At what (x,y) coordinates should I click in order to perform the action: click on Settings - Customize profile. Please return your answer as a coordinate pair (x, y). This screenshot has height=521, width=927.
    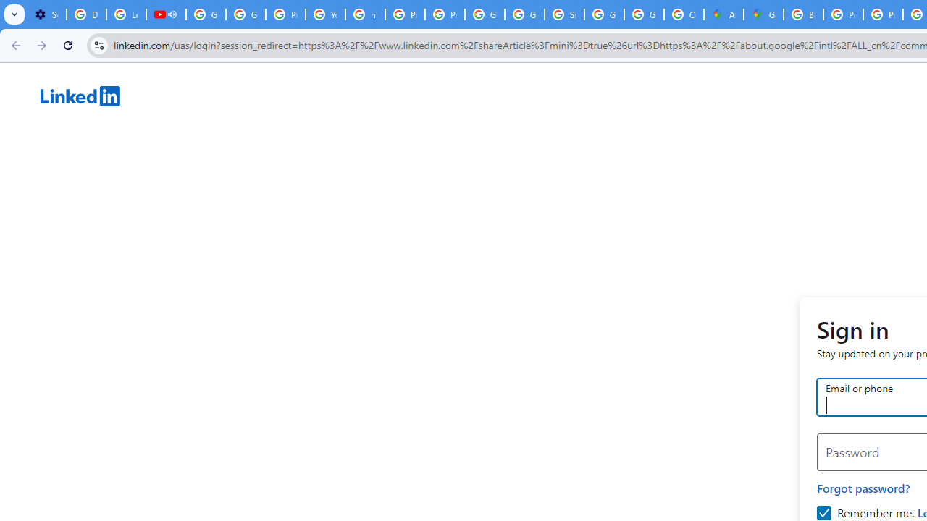
    Looking at the image, I should click on (46, 14).